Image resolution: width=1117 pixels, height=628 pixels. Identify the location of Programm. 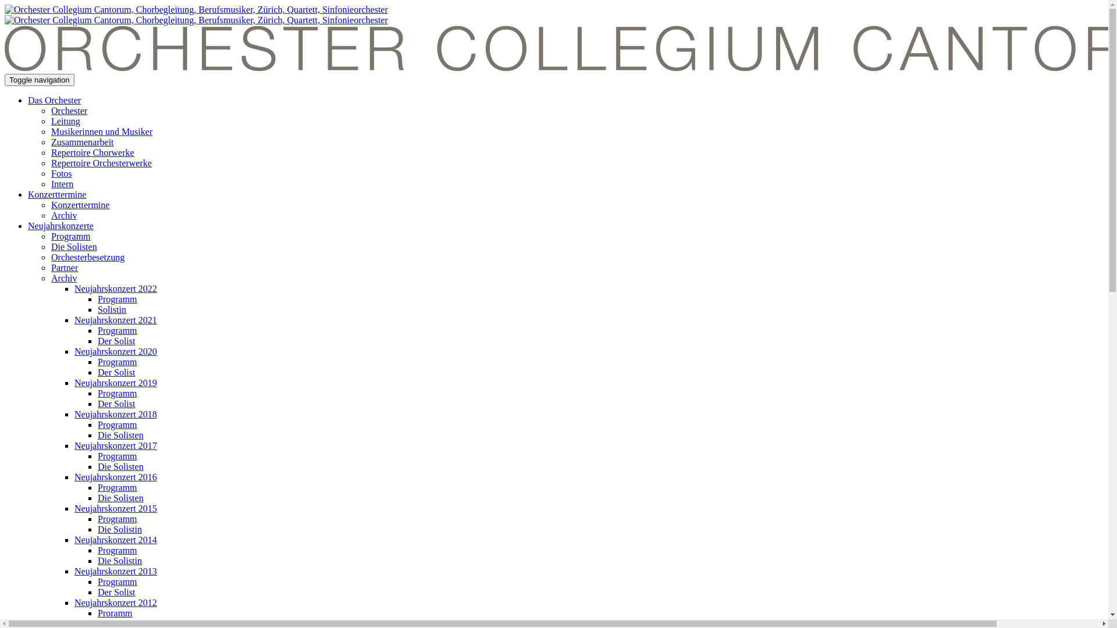
(118, 487).